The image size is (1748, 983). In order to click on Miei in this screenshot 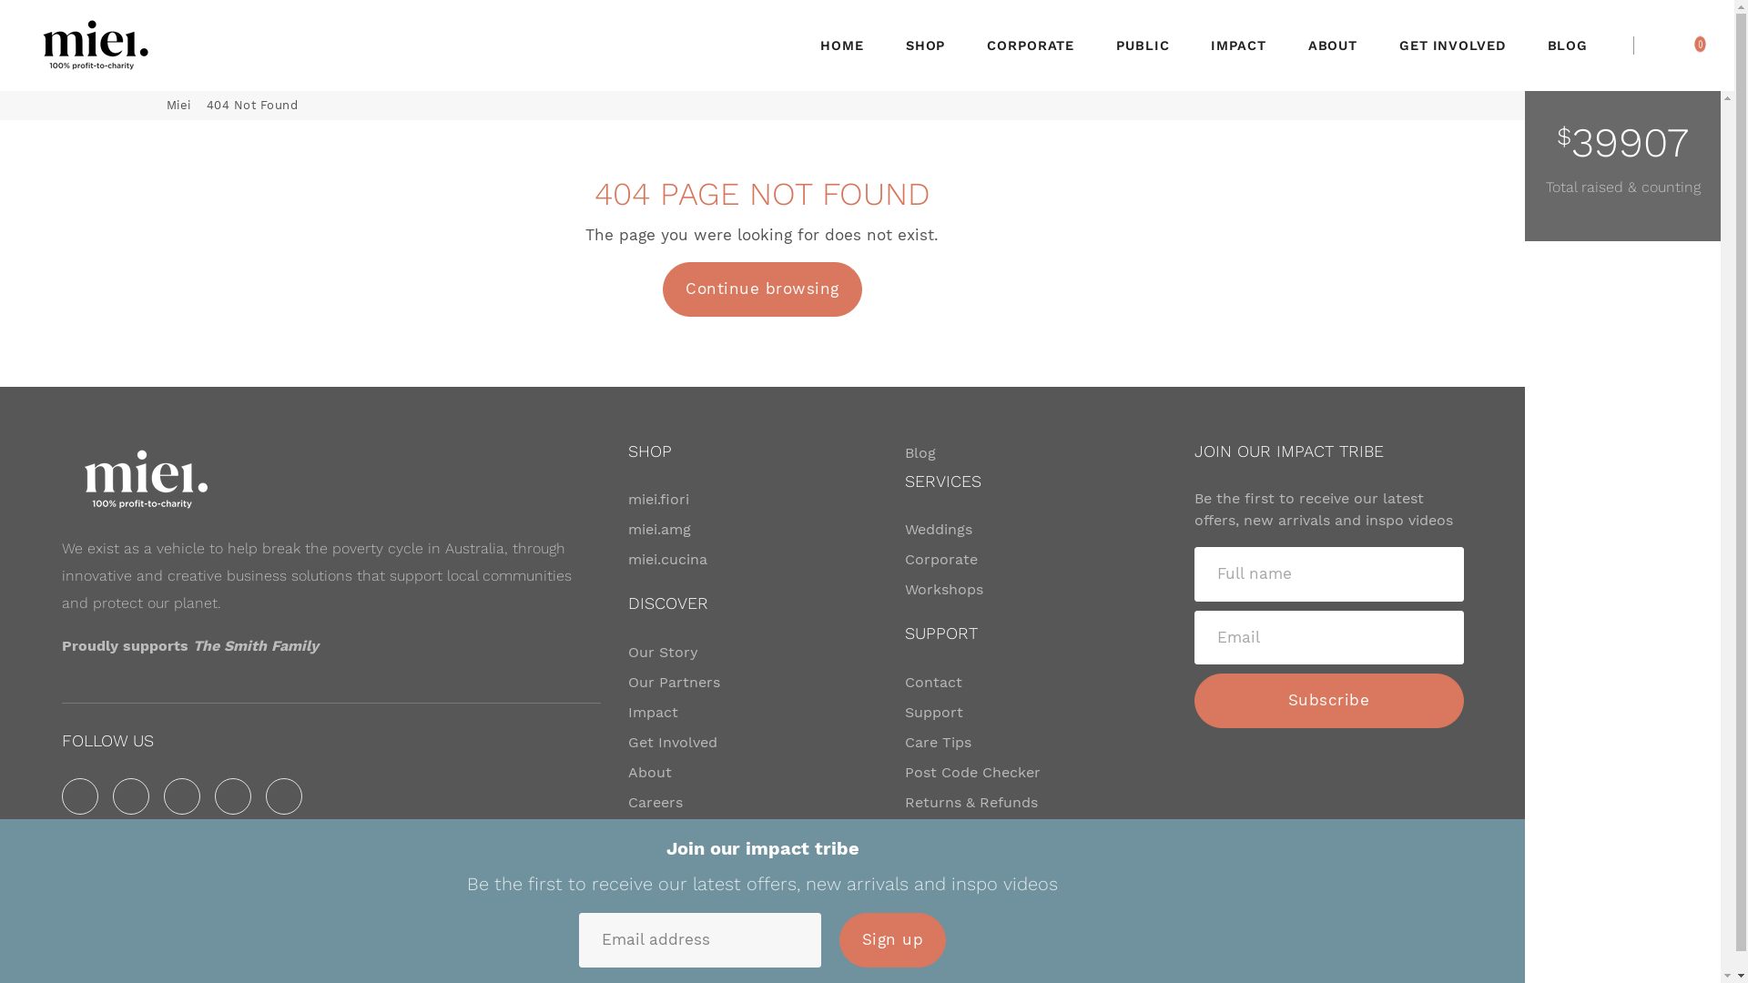, I will do `click(93, 46)`.